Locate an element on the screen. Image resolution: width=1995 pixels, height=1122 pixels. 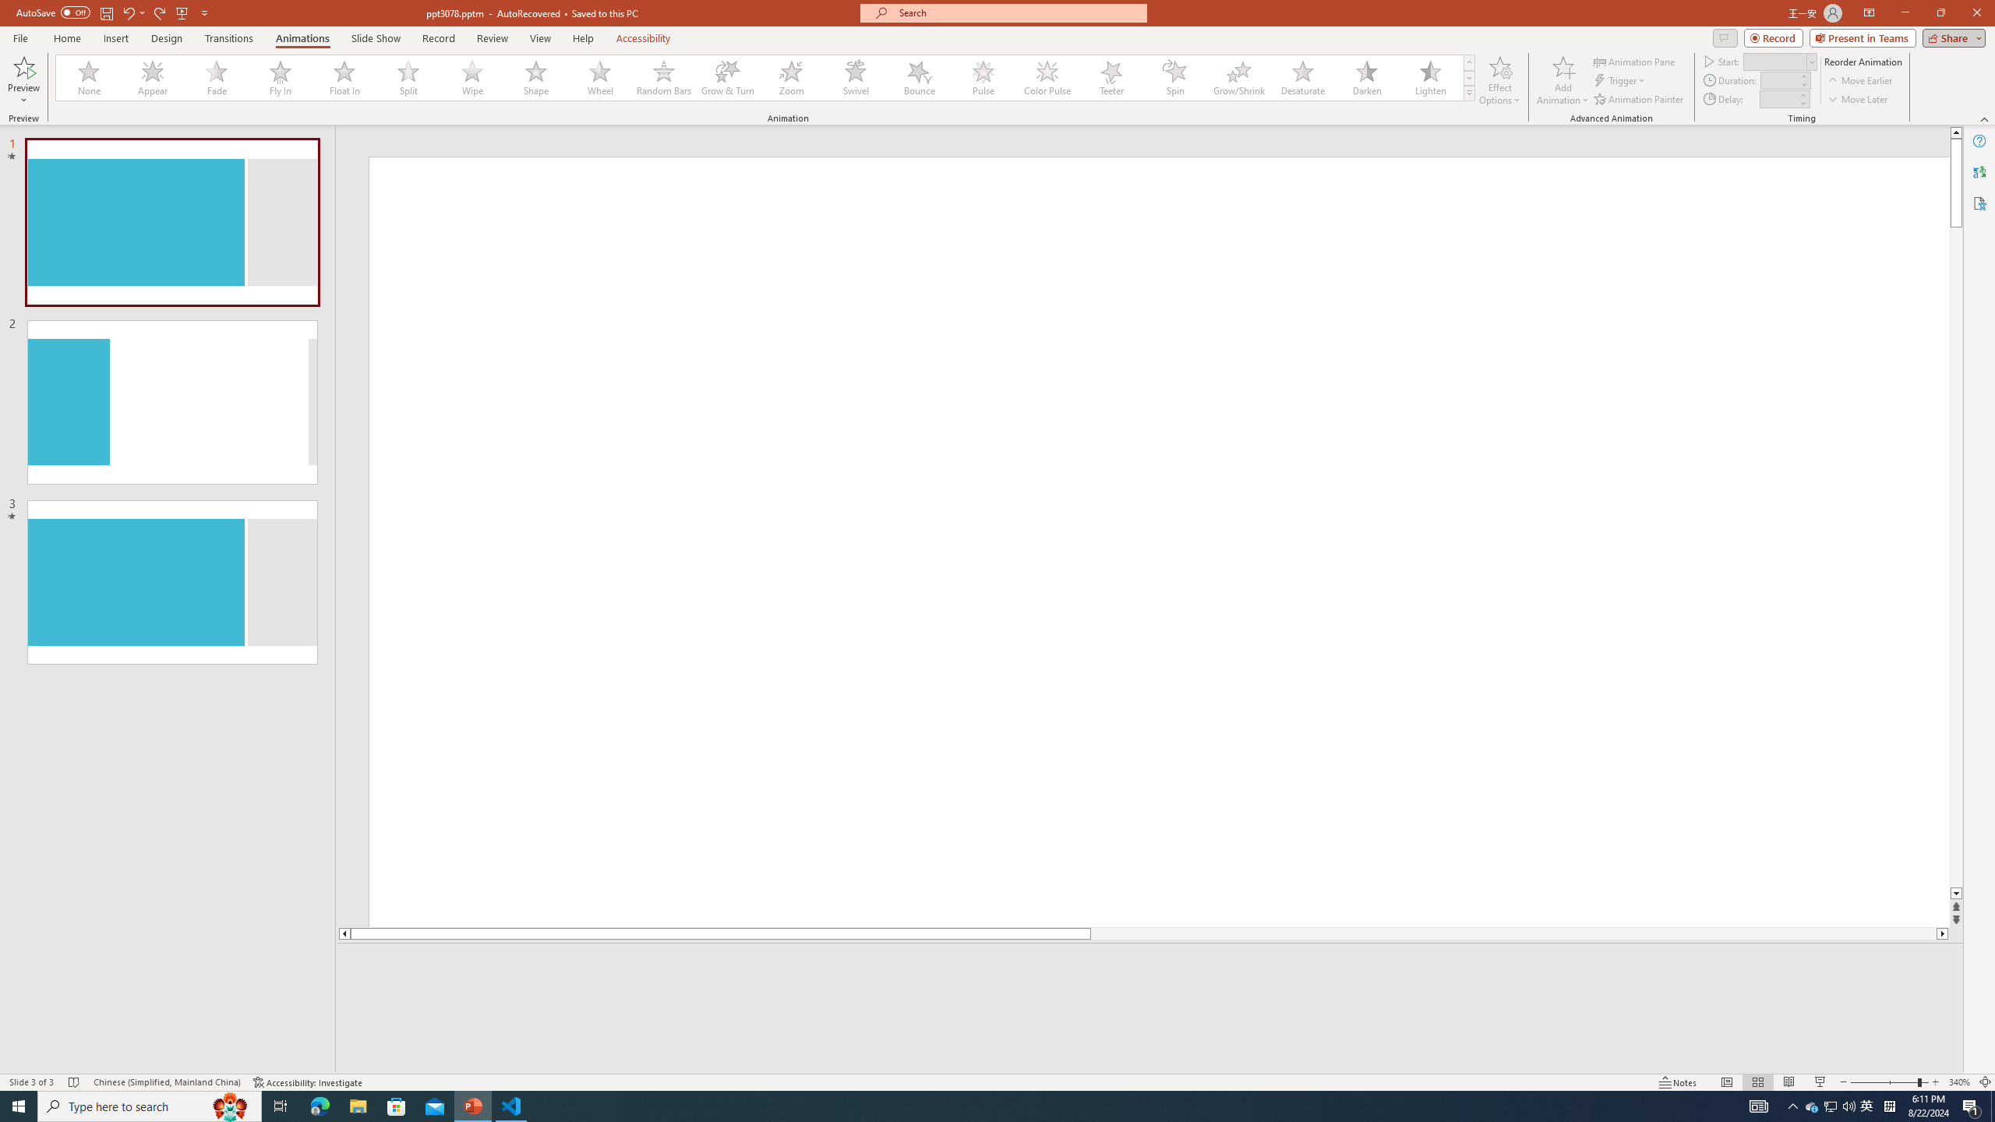
Color Pulse is located at coordinates (1047, 78).